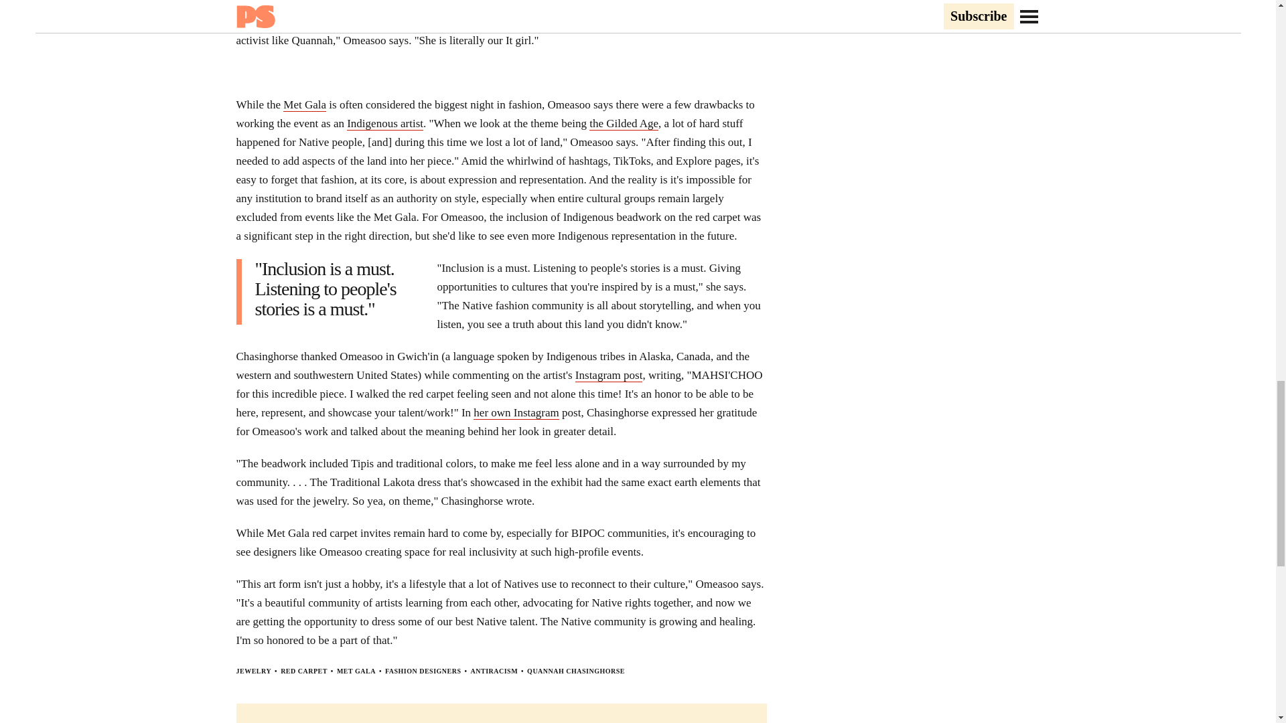 The width and height of the screenshot is (1286, 723). Describe the element at coordinates (576, 671) in the screenshot. I see `QUANNAH CHASINGHORSE` at that location.